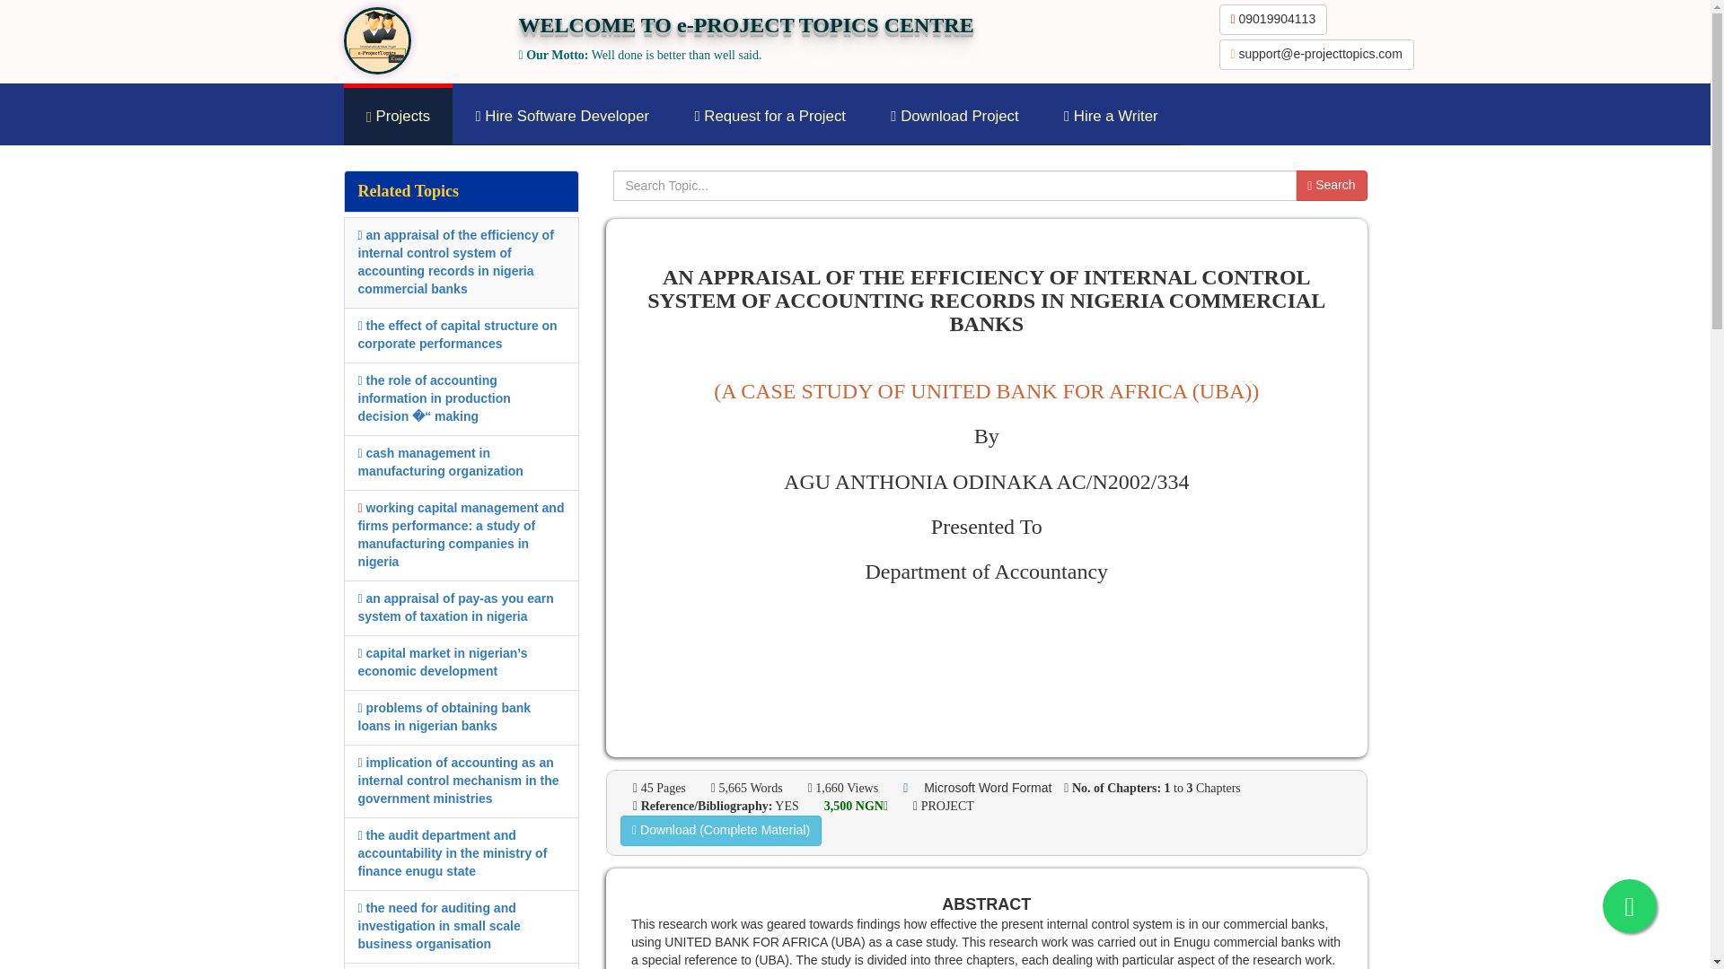 This screenshot has width=1724, height=969. What do you see at coordinates (1273, 20) in the screenshot?
I see `09019904113` at bounding box center [1273, 20].